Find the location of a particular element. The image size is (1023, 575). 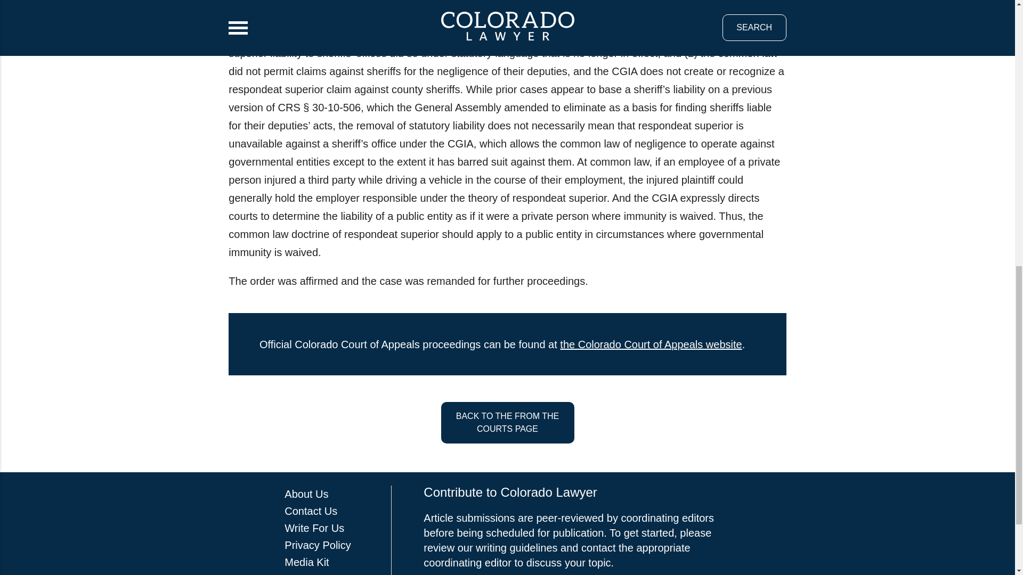

BACK TO THE FROM THE COURTS PAGE is located at coordinates (507, 422).